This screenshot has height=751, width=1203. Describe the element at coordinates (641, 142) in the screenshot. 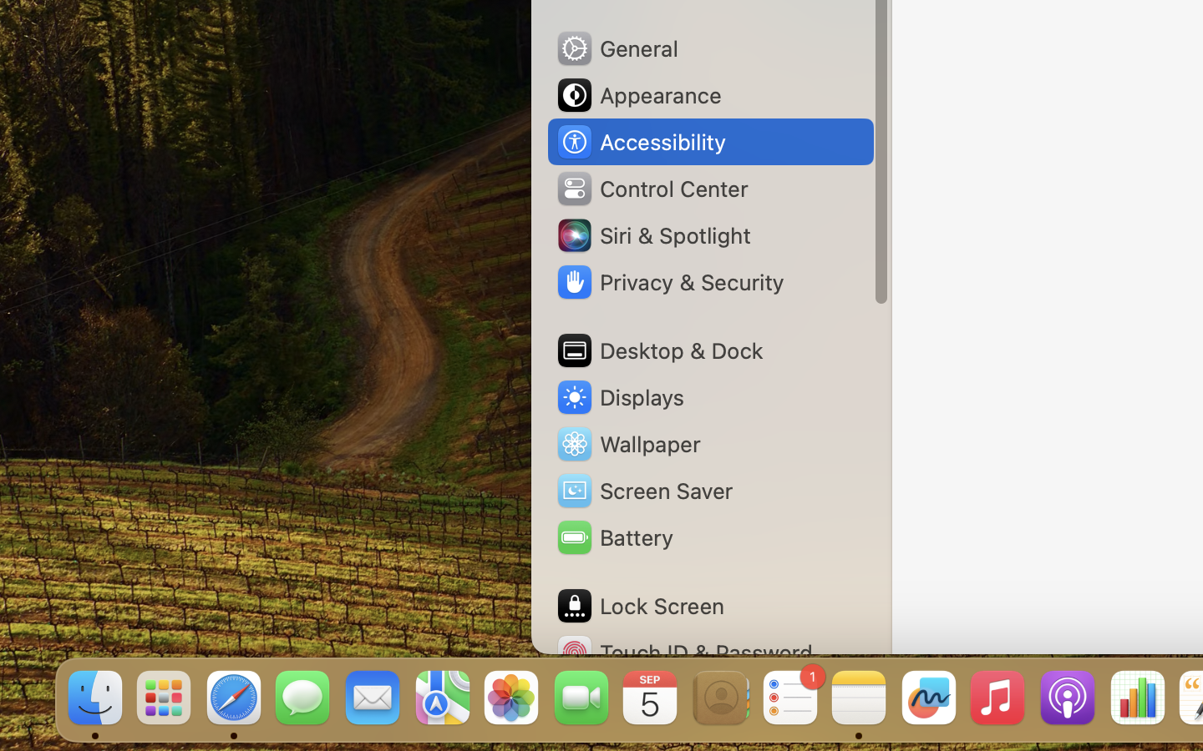

I see `Accessibility` at that location.